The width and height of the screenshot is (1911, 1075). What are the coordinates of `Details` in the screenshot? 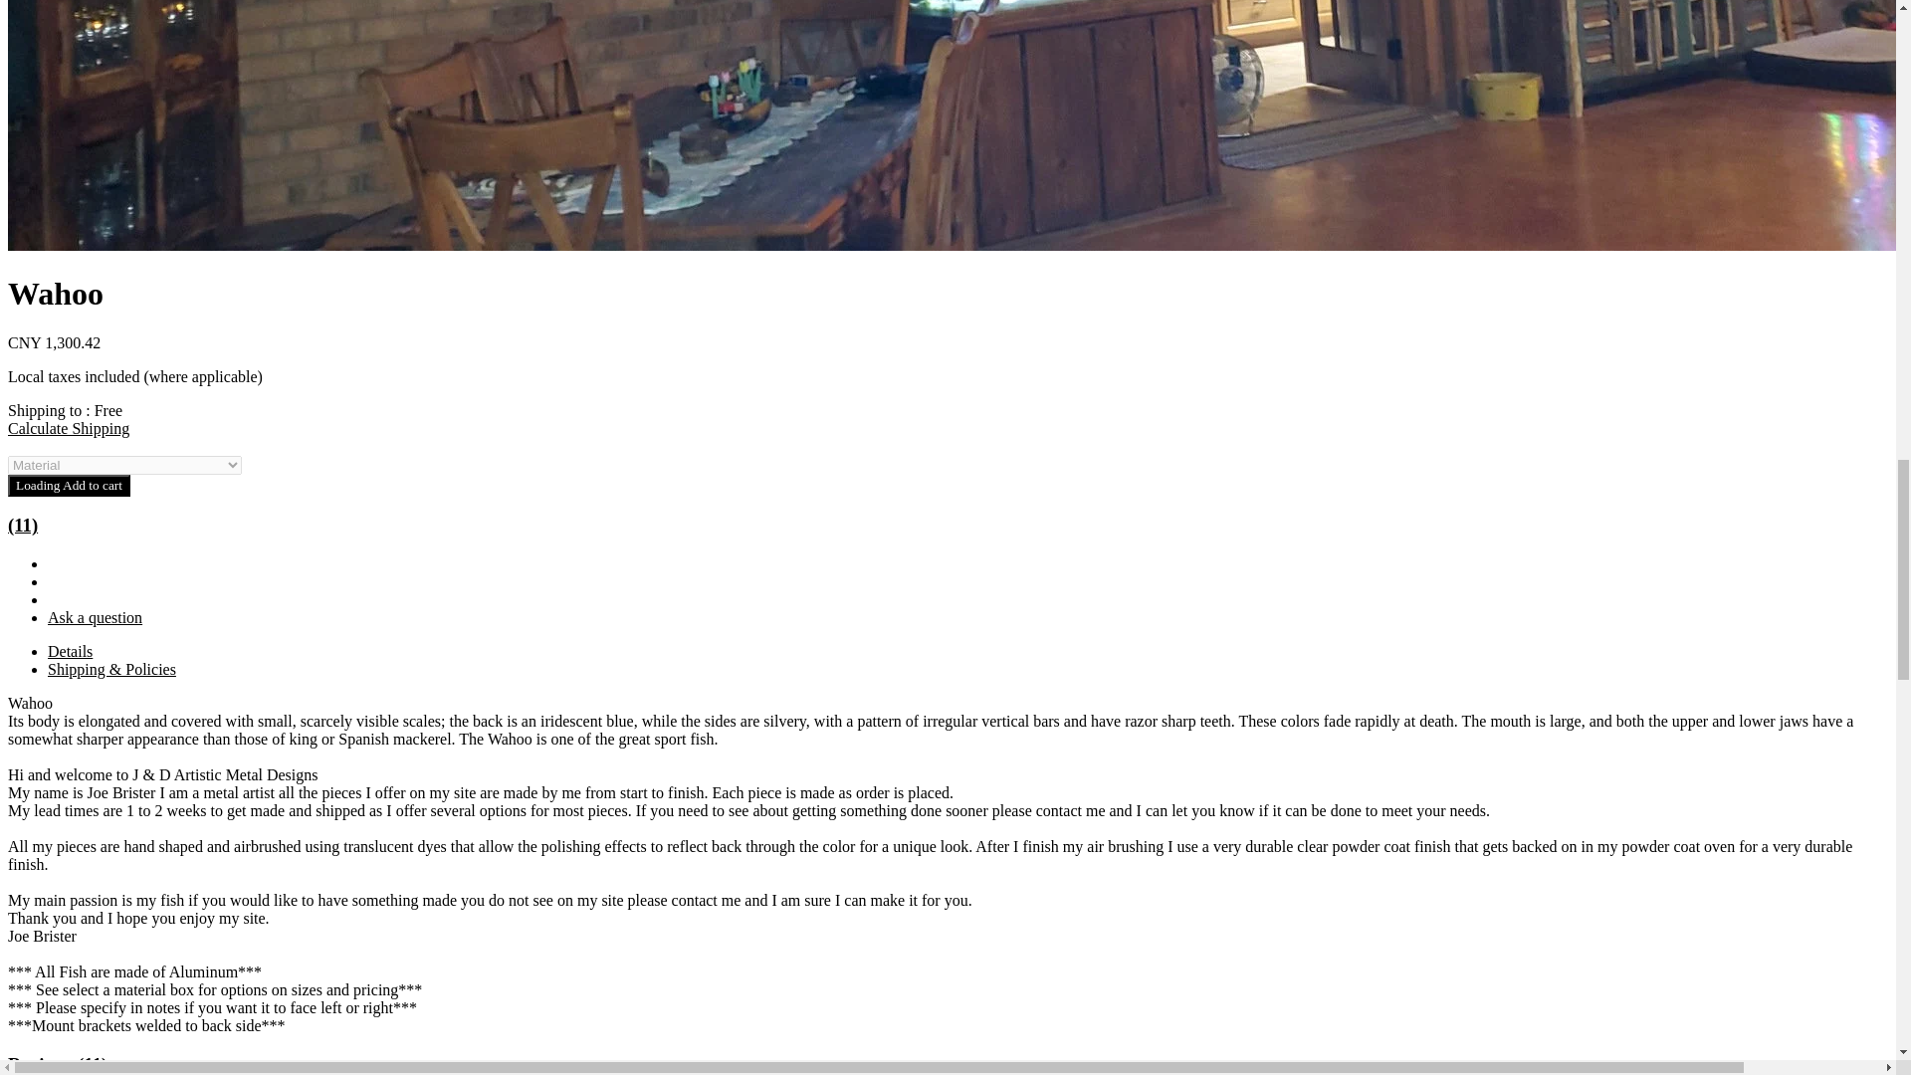 It's located at (70, 651).